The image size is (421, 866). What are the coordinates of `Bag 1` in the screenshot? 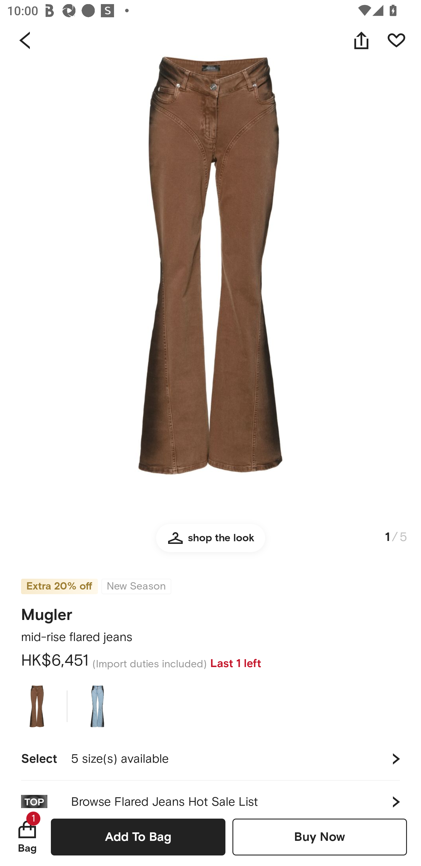 It's located at (27, 837).